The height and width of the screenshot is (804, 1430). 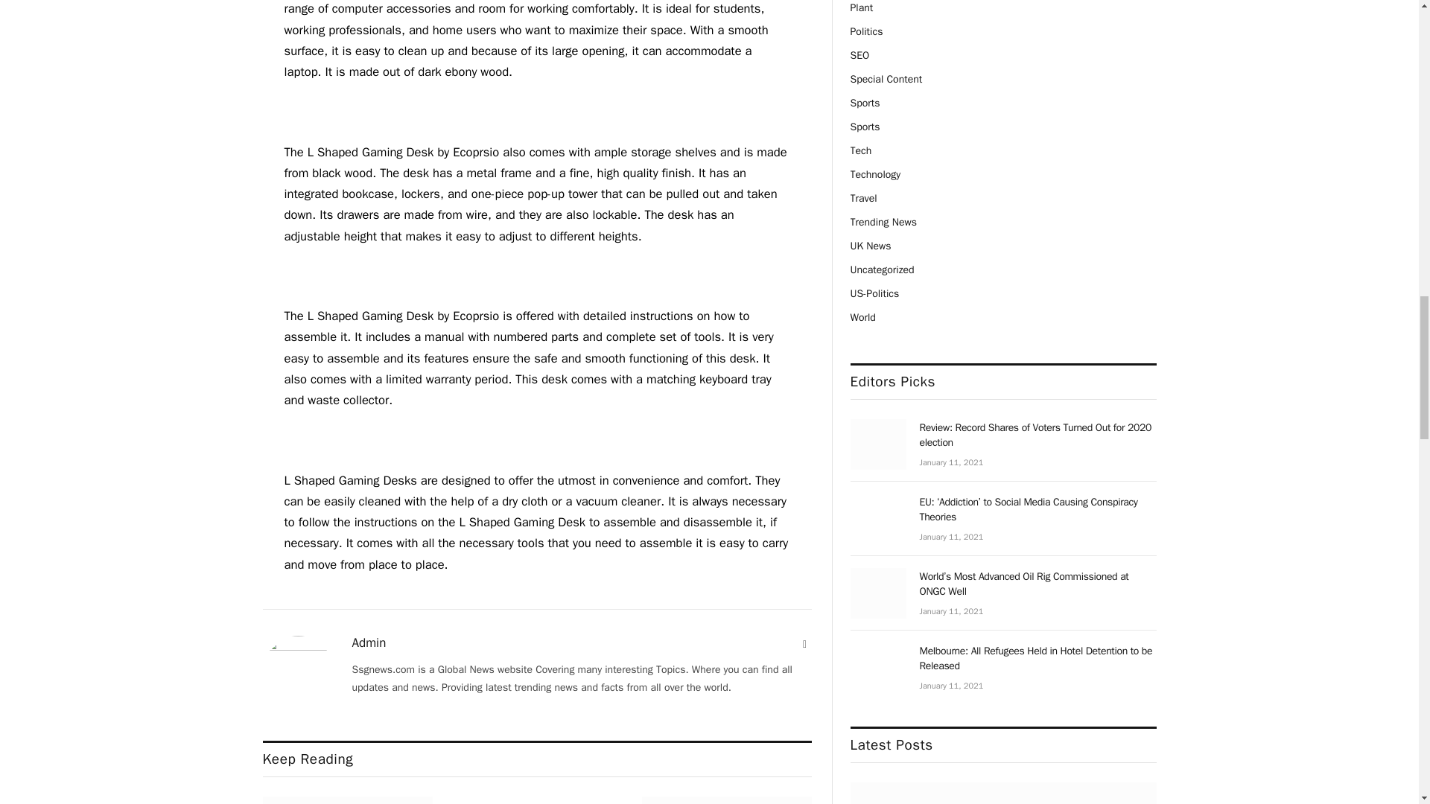 I want to click on Posts by Admin, so click(x=369, y=643).